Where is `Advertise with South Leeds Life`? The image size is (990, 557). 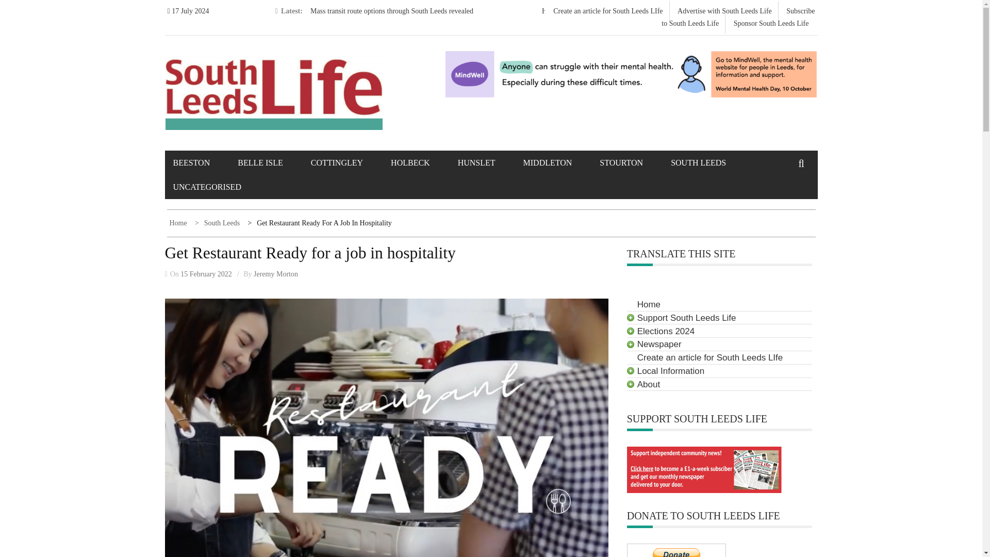
Advertise with South Leeds Life is located at coordinates (724, 11).